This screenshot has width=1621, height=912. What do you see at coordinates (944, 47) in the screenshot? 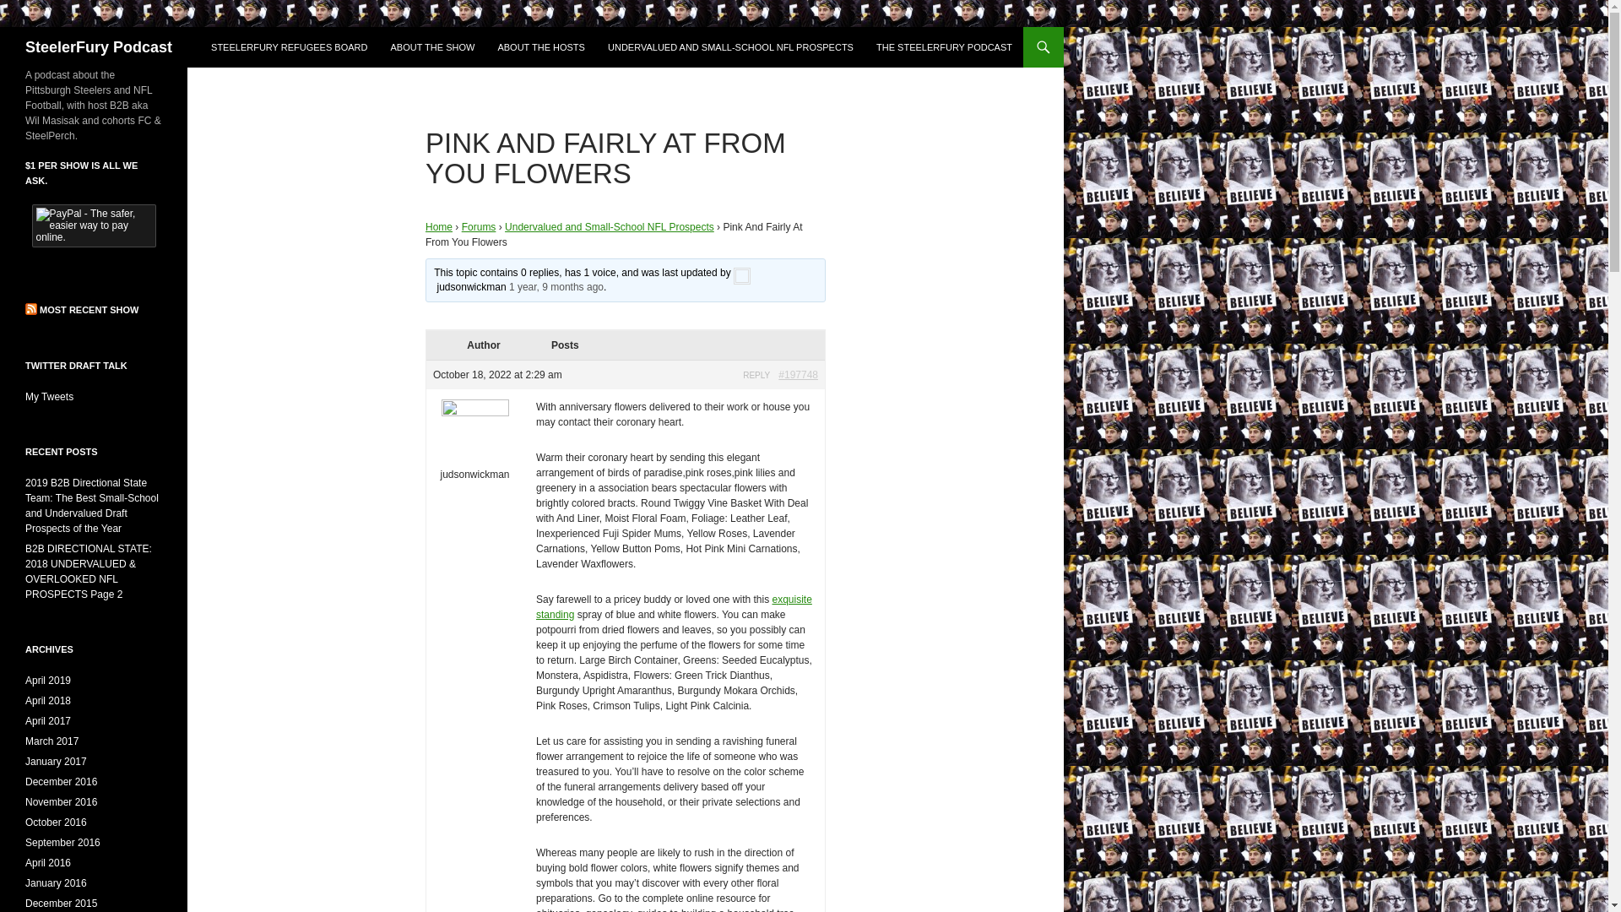
I see `THE STEELERFURY PODCAST` at bounding box center [944, 47].